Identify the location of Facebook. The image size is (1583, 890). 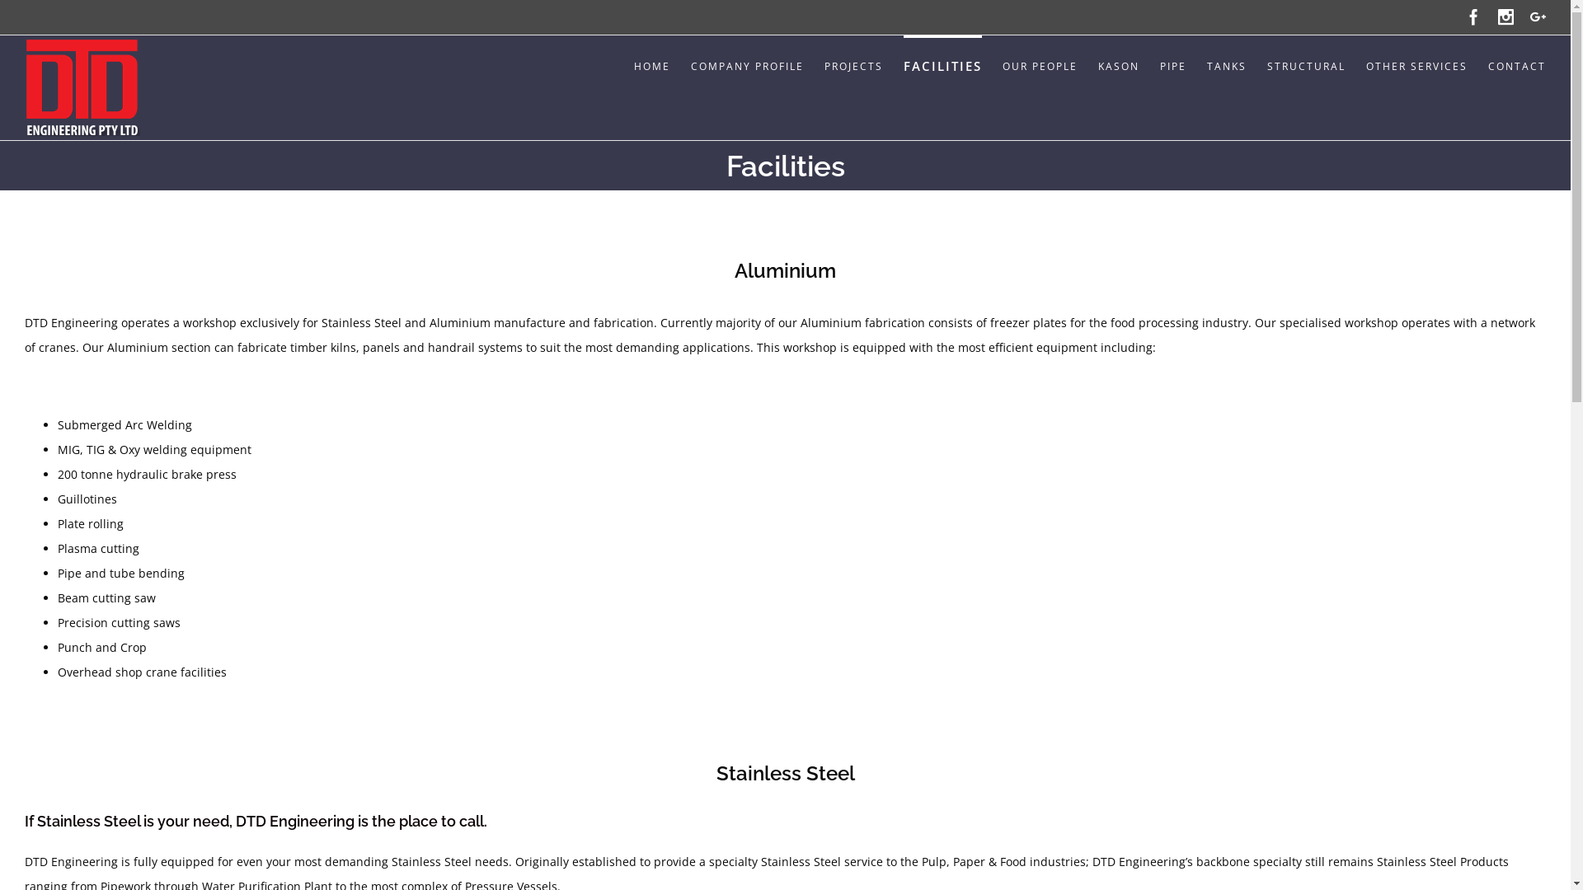
(1474, 16).